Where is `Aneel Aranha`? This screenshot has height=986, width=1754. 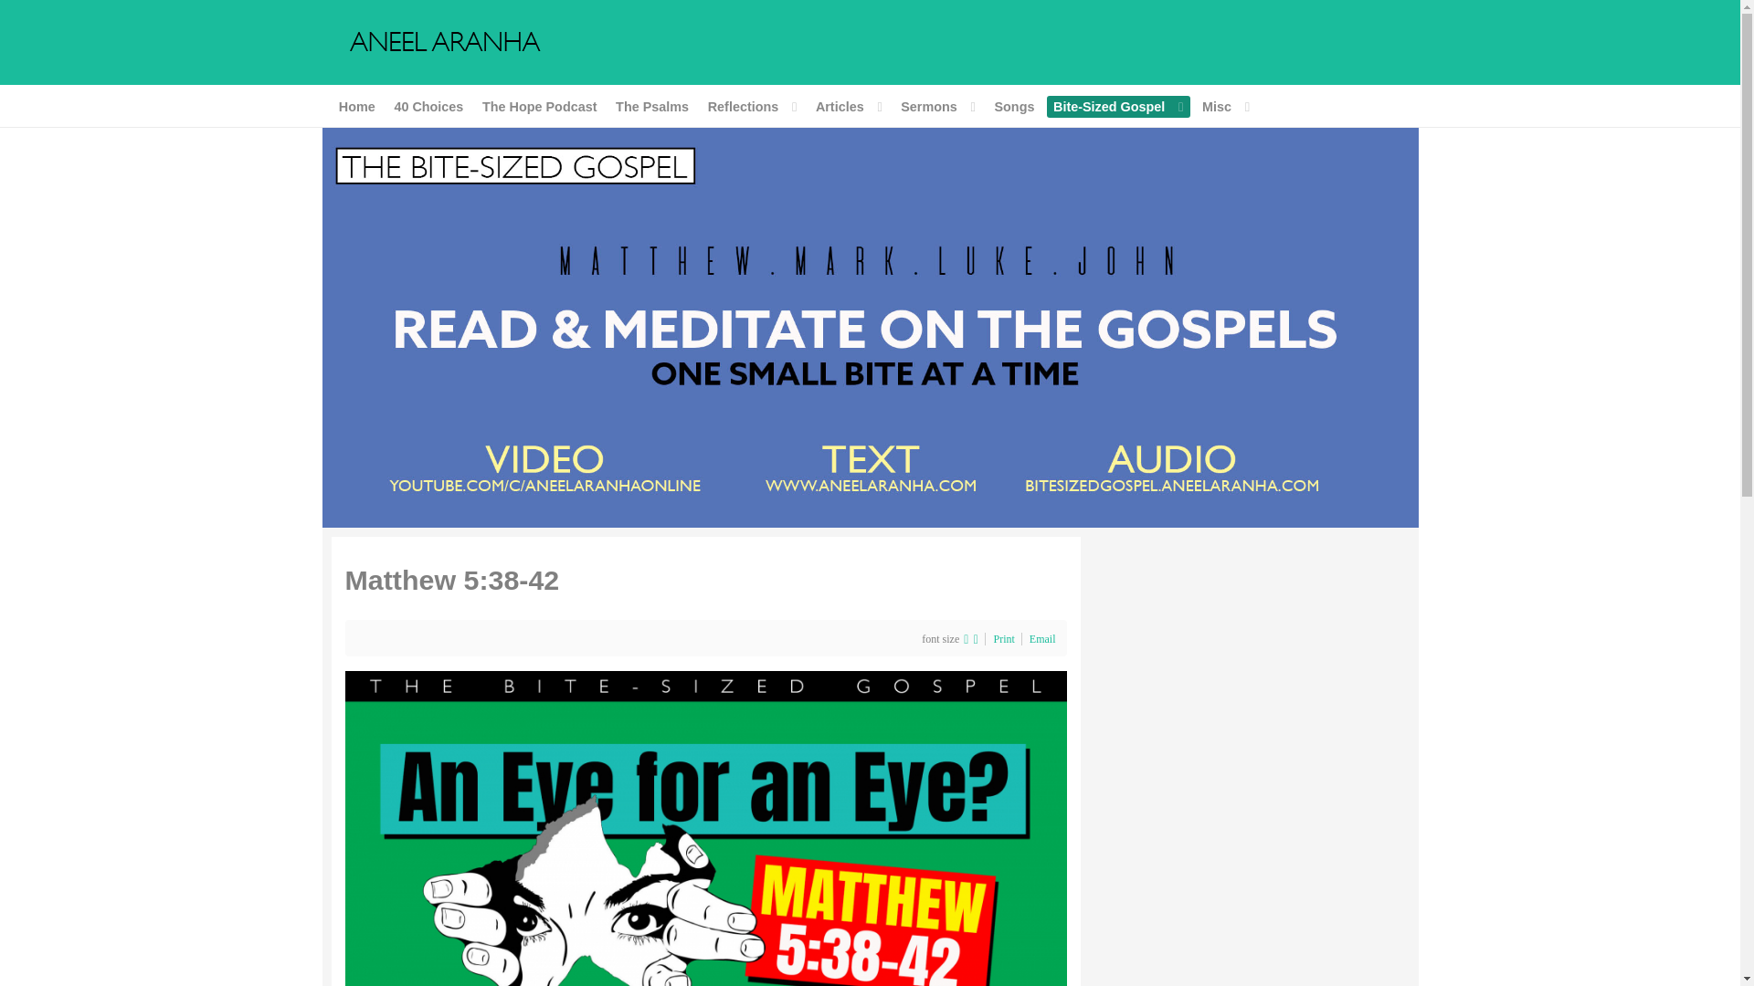 Aneel Aranha is located at coordinates (869, 326).